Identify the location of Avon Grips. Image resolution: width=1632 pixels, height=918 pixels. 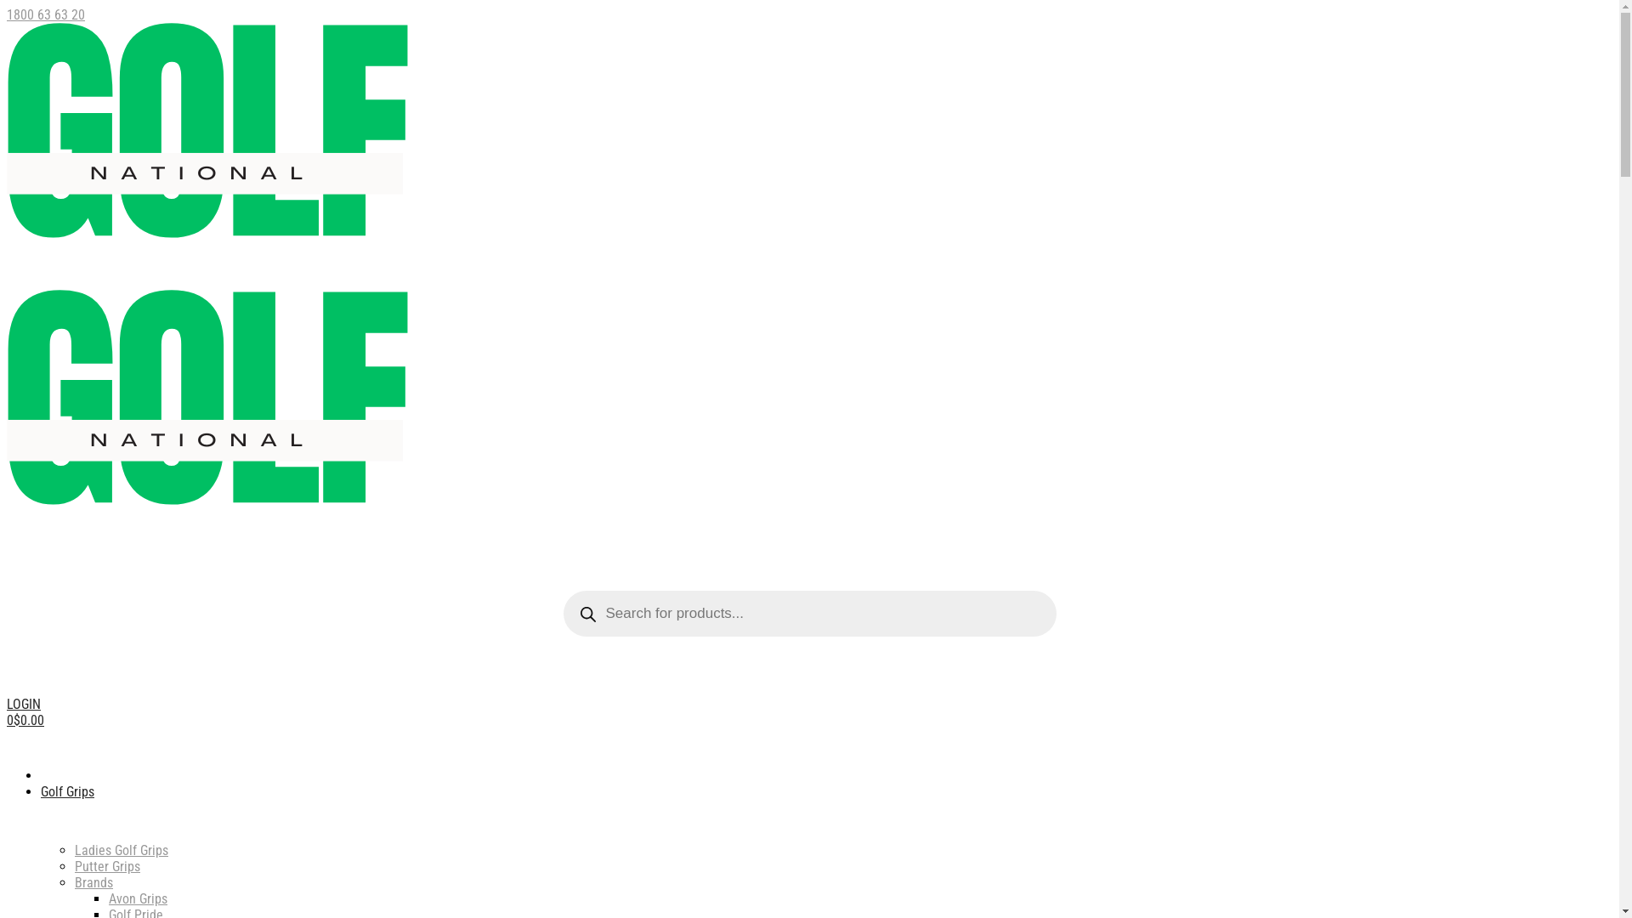
(138, 899).